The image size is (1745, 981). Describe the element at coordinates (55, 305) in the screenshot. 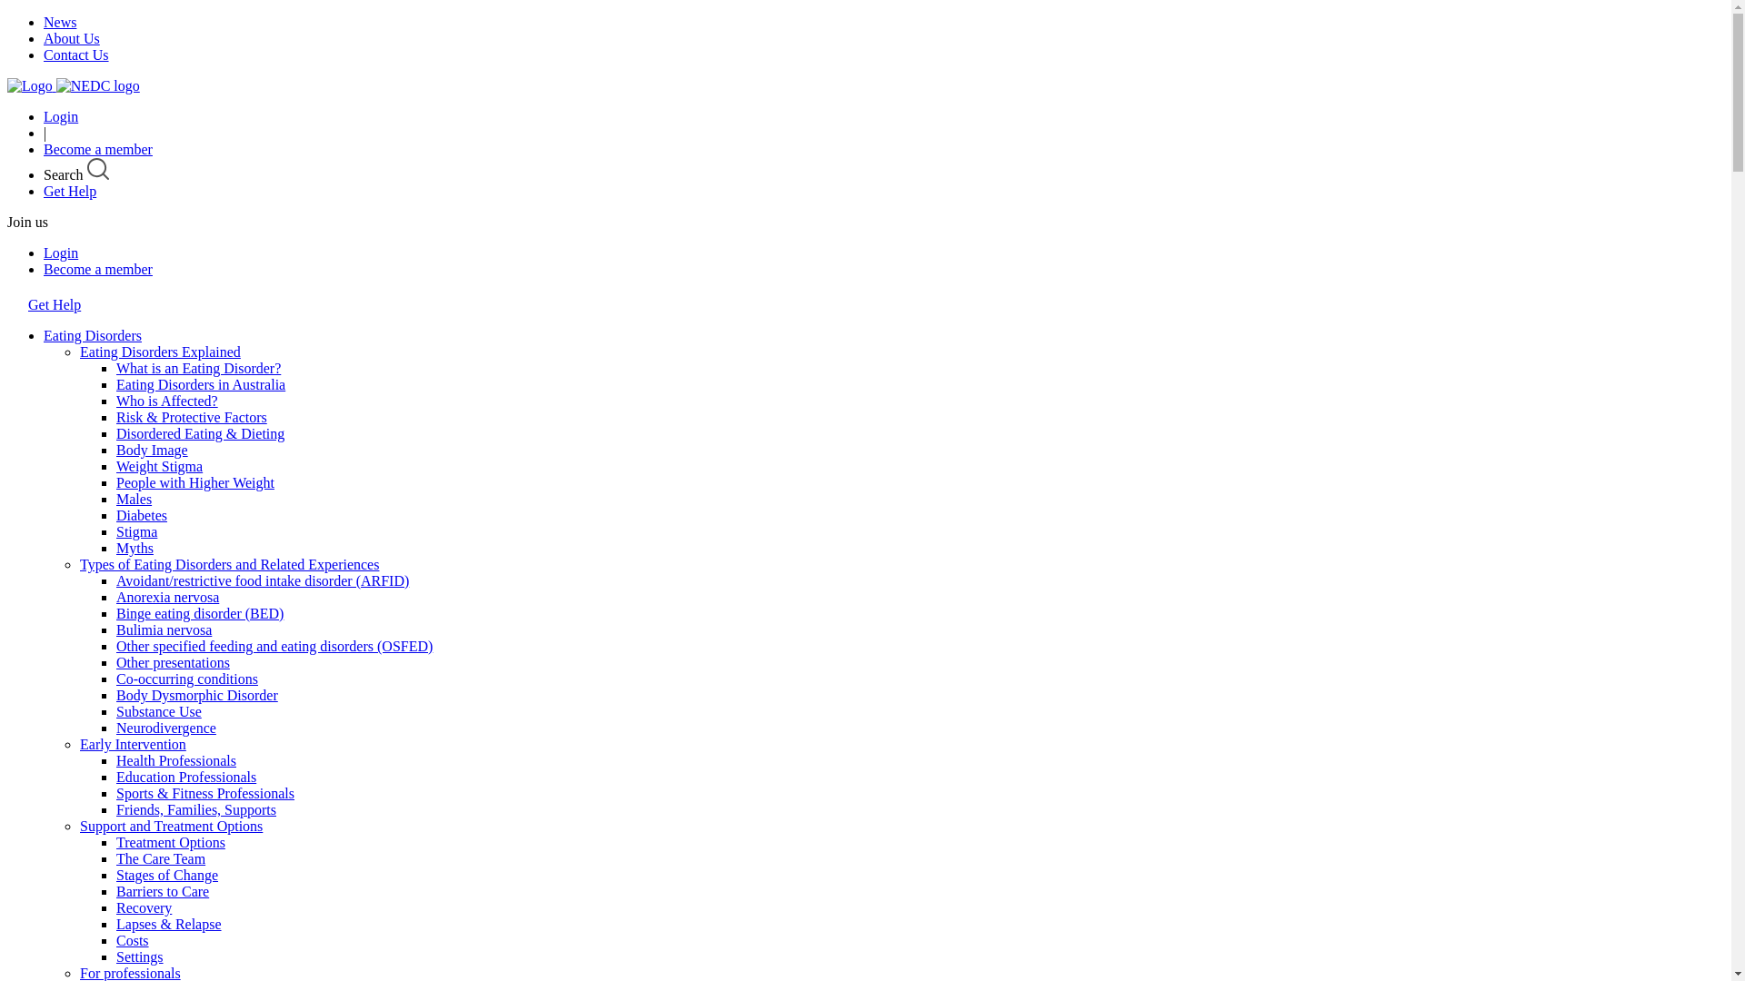

I see `Get Help` at that location.